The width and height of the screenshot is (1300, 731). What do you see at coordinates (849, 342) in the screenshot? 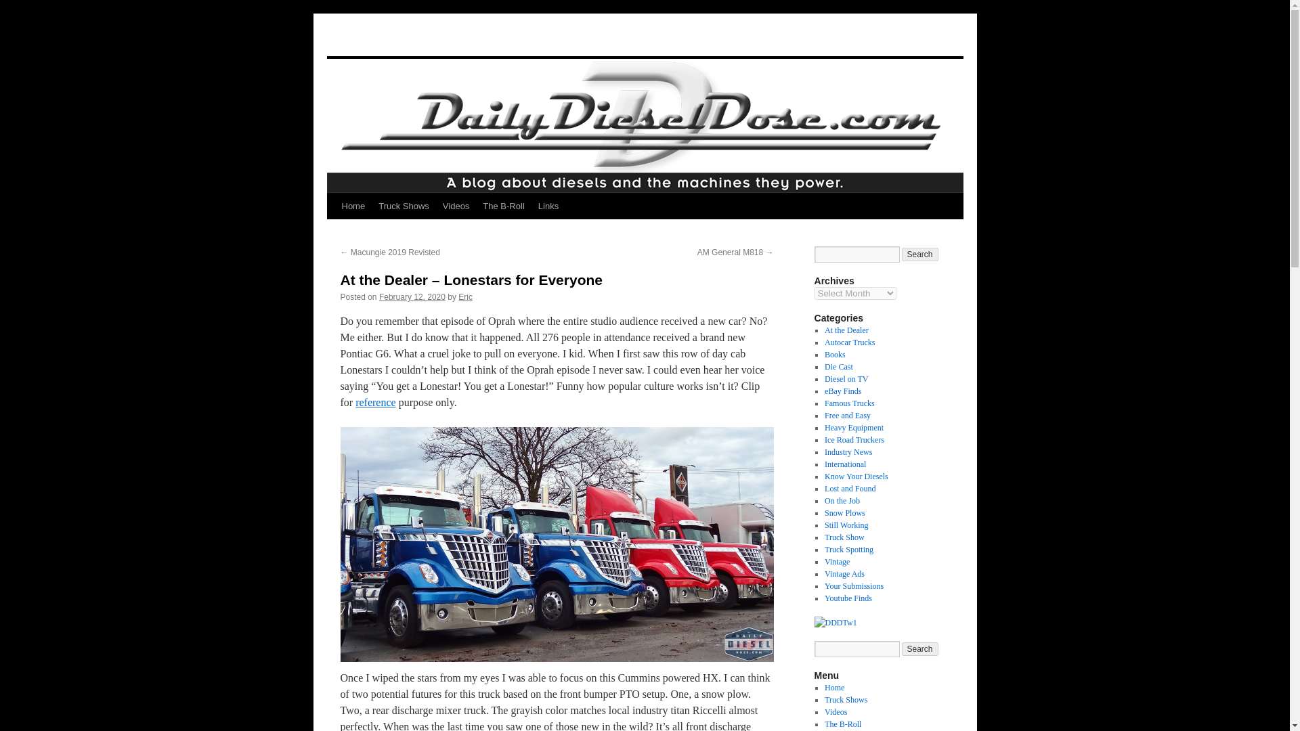
I see `Autocar Trucks` at bounding box center [849, 342].